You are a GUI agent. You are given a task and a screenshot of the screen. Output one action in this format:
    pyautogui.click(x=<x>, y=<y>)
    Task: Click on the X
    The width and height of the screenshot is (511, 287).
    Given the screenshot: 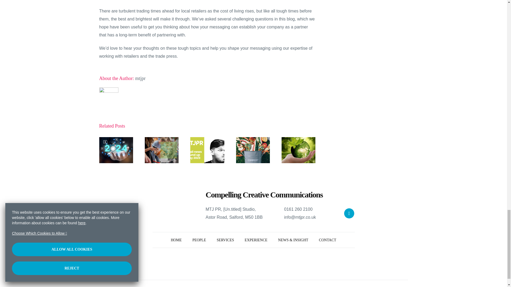 What is the action you would take?
    pyautogui.click(x=349, y=213)
    